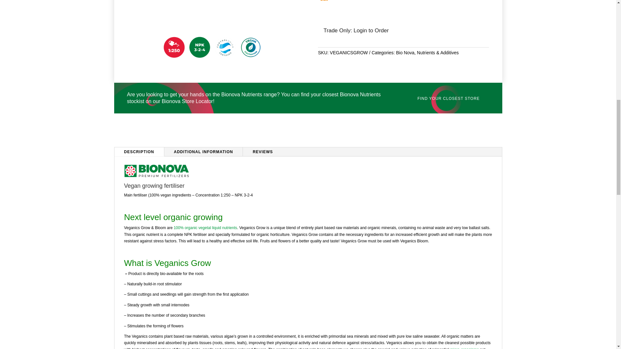 The width and height of the screenshot is (621, 349). What do you see at coordinates (405, 52) in the screenshot?
I see `Bio Nova` at bounding box center [405, 52].